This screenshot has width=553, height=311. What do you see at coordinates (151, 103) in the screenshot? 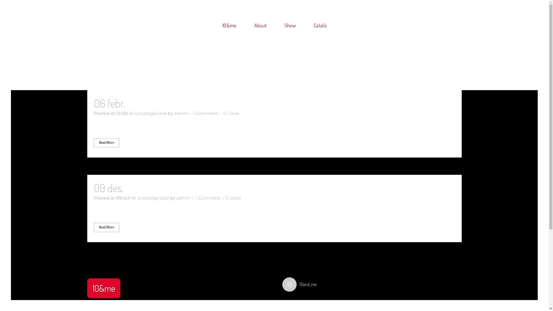
I see `Hello world!` at bounding box center [151, 103].